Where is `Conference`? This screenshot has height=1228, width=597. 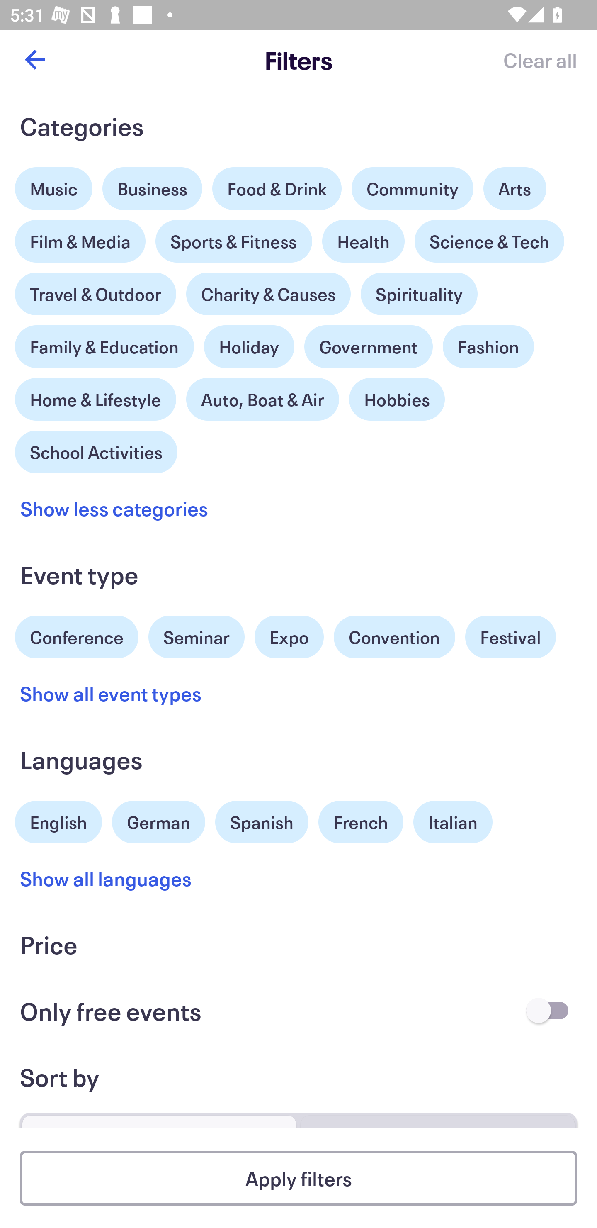
Conference is located at coordinates (77, 636).